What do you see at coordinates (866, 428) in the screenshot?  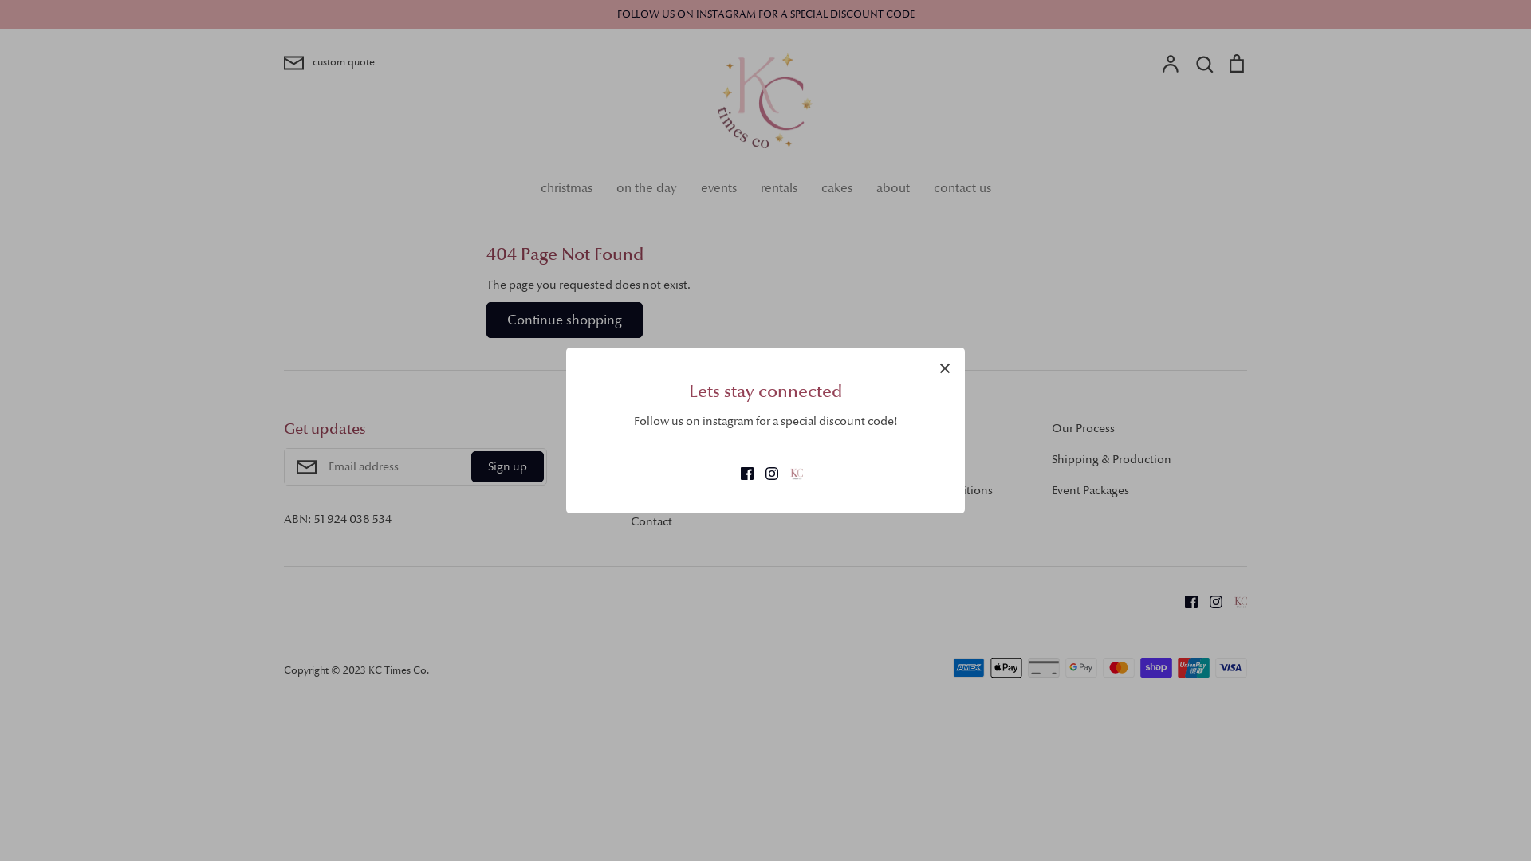 I see `Recycling` at bounding box center [866, 428].